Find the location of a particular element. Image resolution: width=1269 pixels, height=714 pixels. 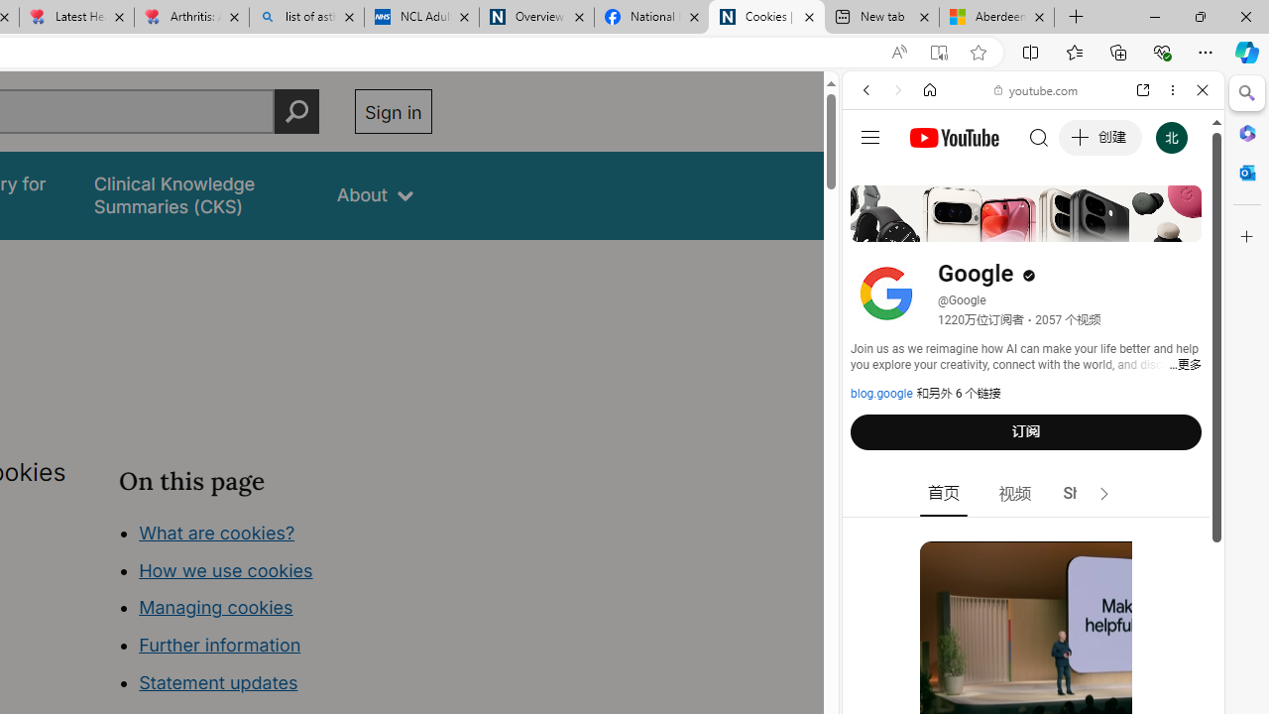

false is located at coordinates (196, 194).